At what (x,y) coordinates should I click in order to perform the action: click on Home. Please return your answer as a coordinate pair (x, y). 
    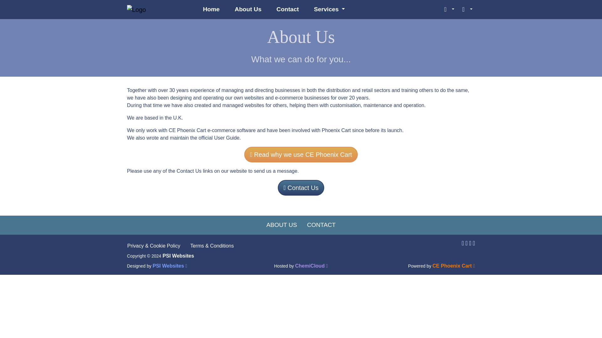
    Looking at the image, I should click on (211, 9).